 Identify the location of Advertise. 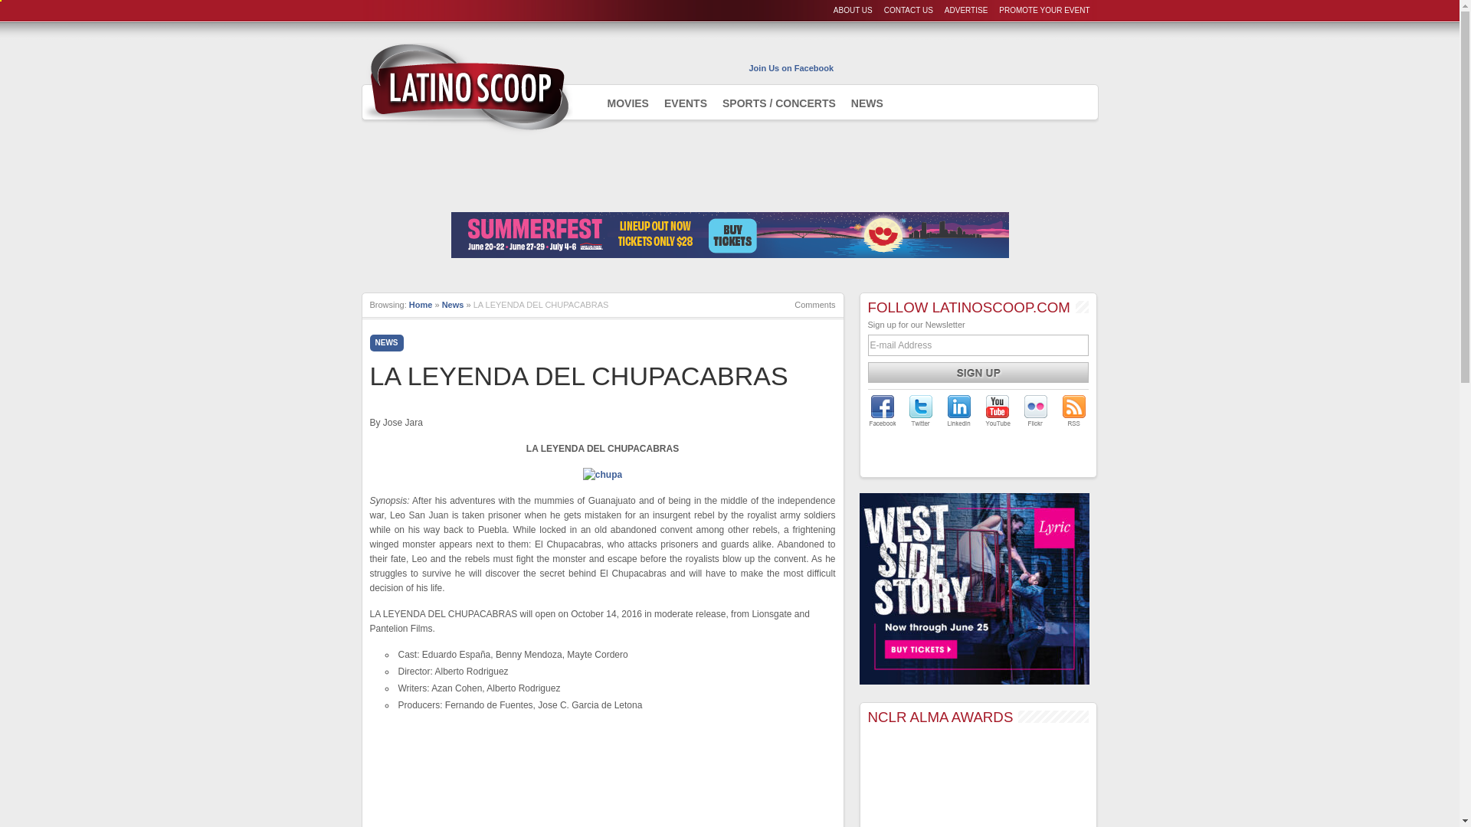
(966, 10).